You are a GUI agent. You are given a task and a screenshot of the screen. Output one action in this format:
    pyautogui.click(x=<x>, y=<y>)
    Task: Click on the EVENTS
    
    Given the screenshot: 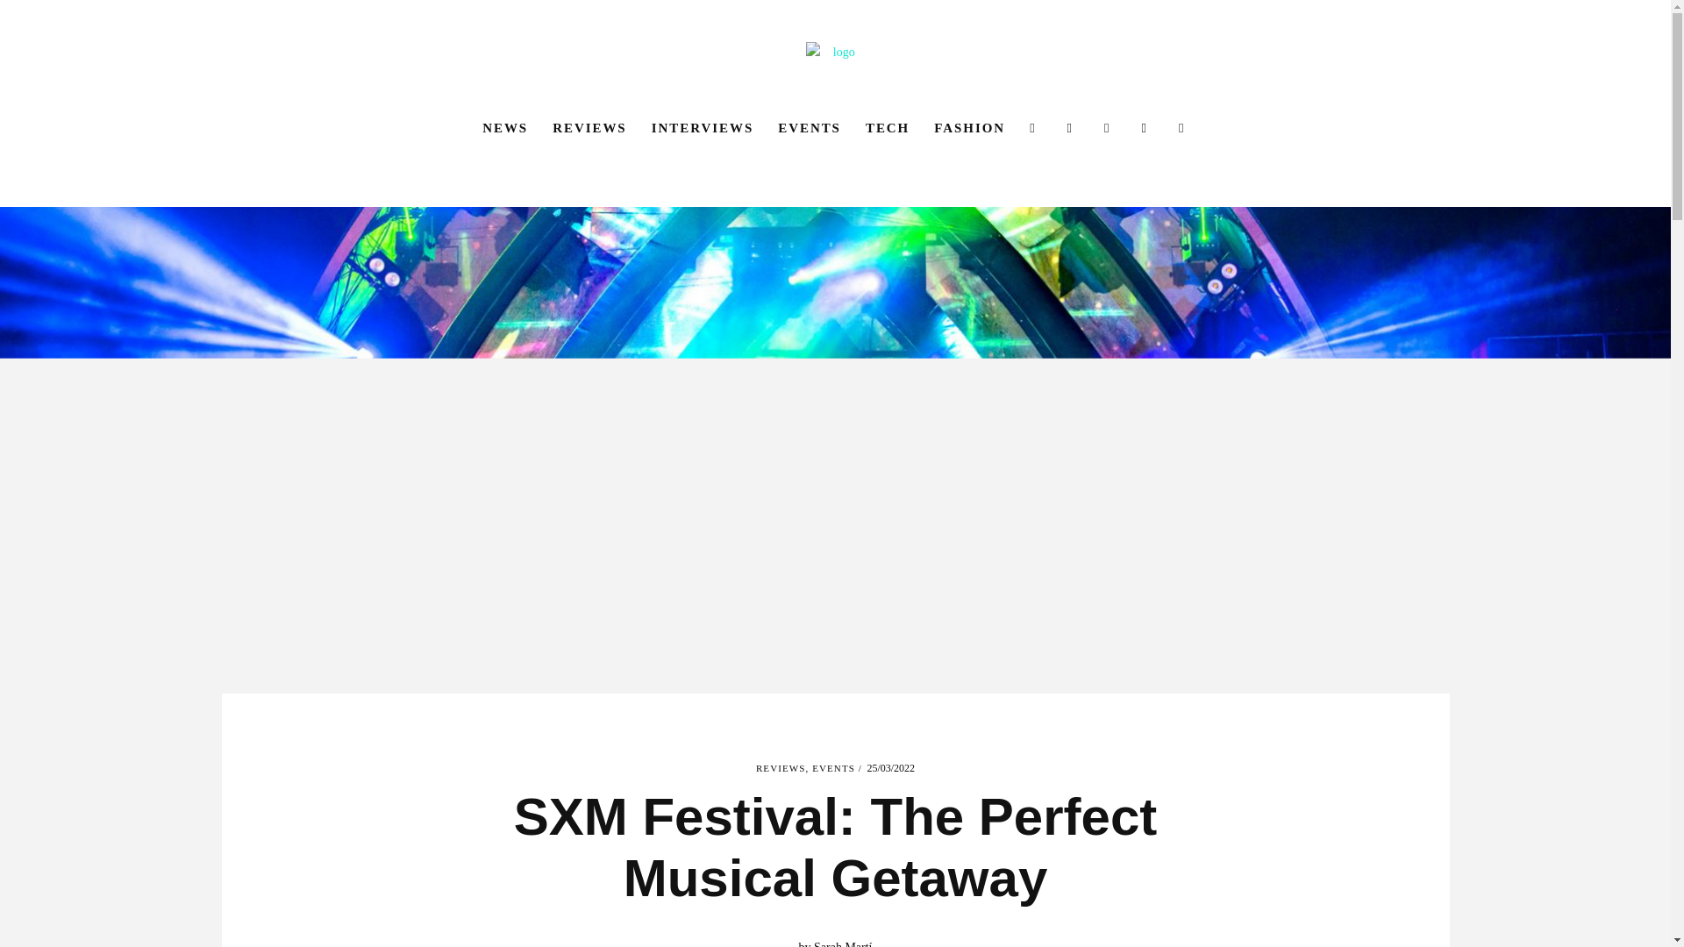 What is the action you would take?
    pyautogui.click(x=810, y=128)
    